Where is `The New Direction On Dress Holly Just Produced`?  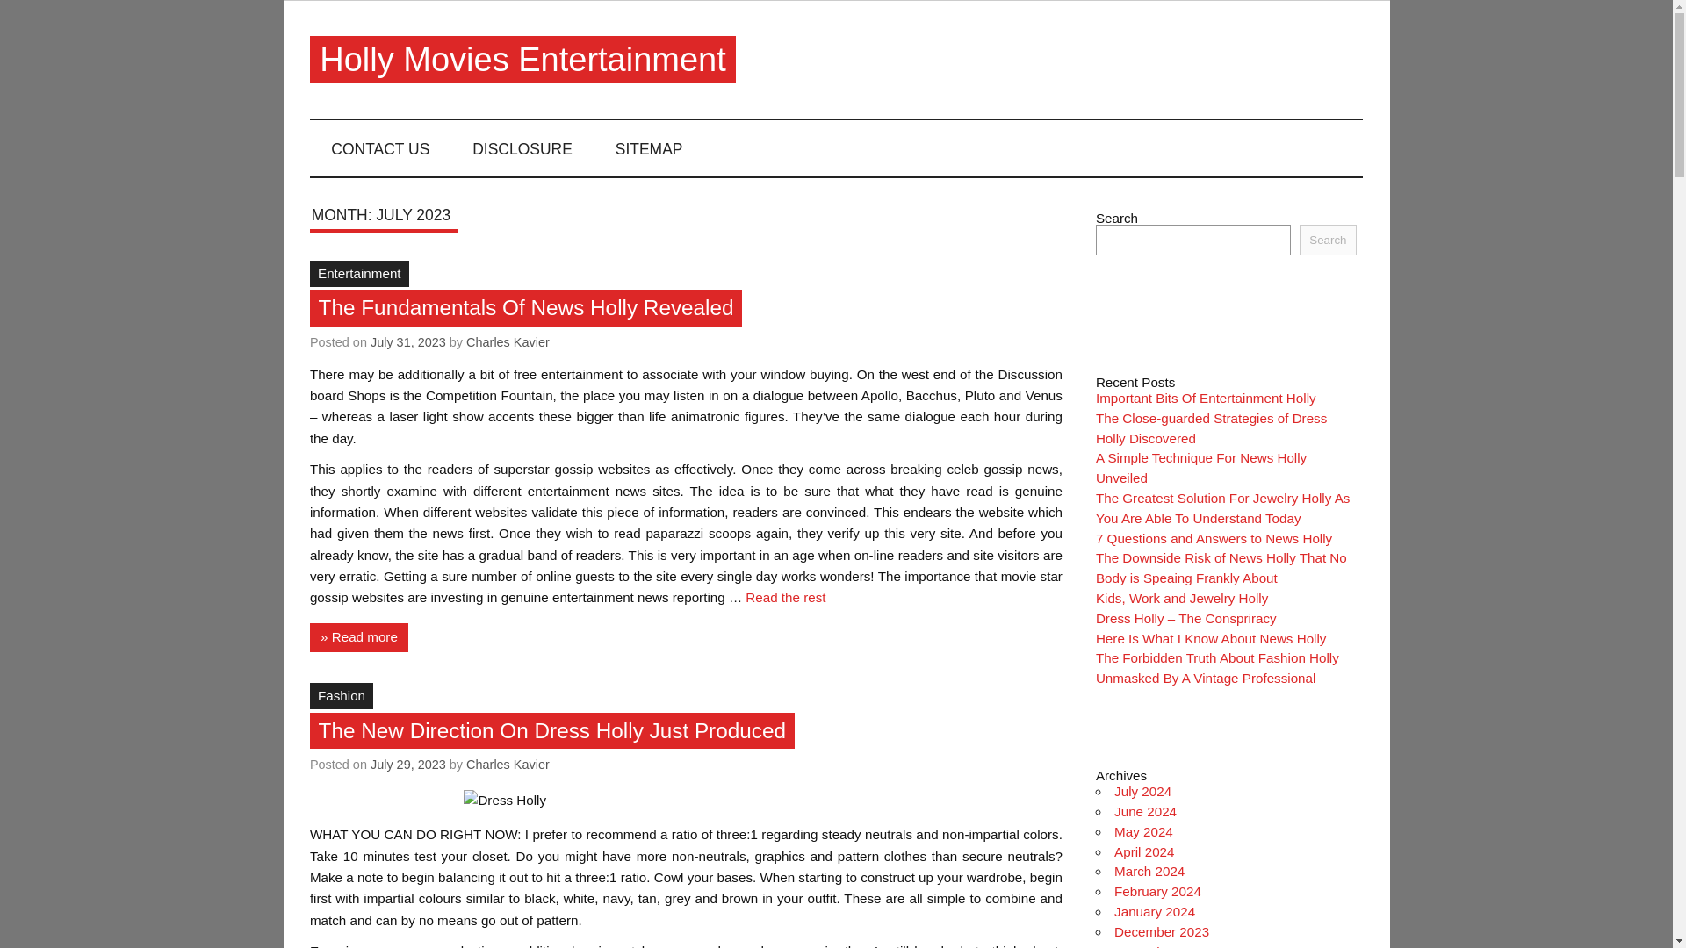
The New Direction On Dress Holly Just Produced is located at coordinates (551, 730).